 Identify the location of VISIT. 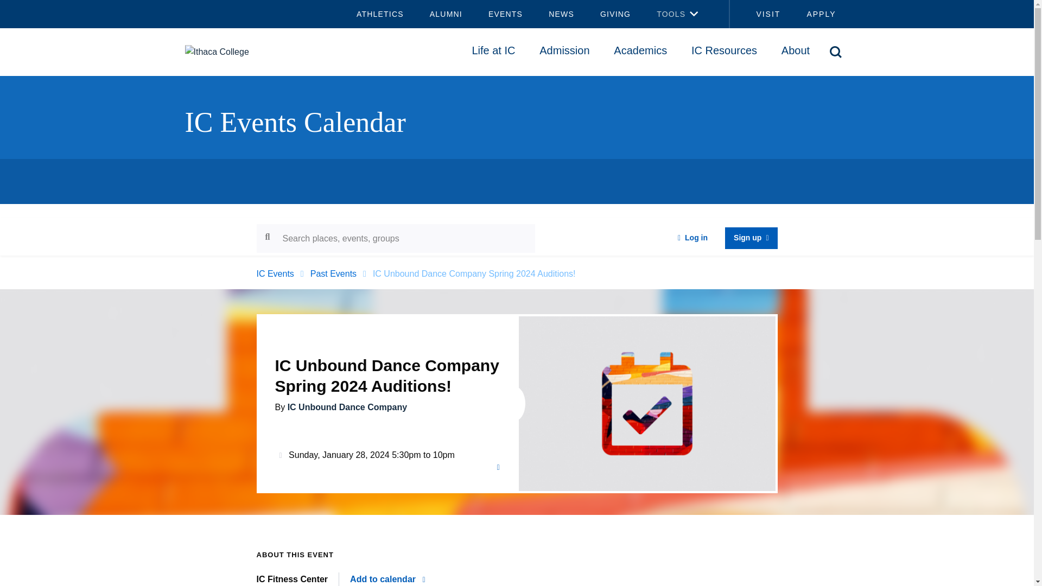
(761, 14).